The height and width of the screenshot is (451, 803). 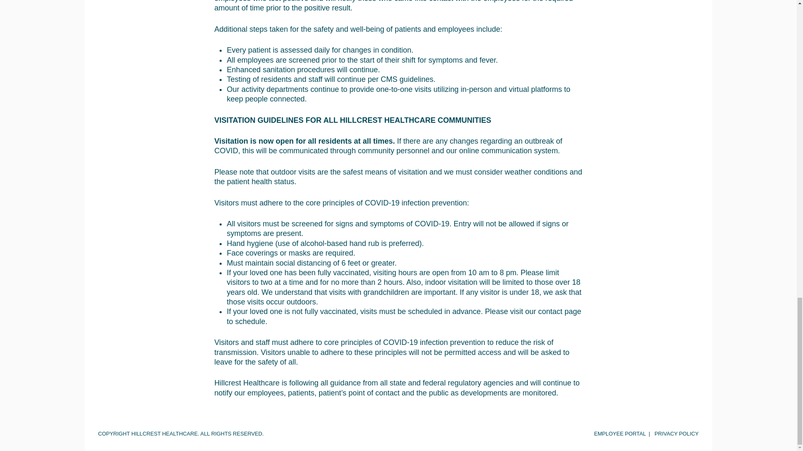 What do you see at coordinates (620, 433) in the screenshot?
I see `EMPLOYEE PORTAL` at bounding box center [620, 433].